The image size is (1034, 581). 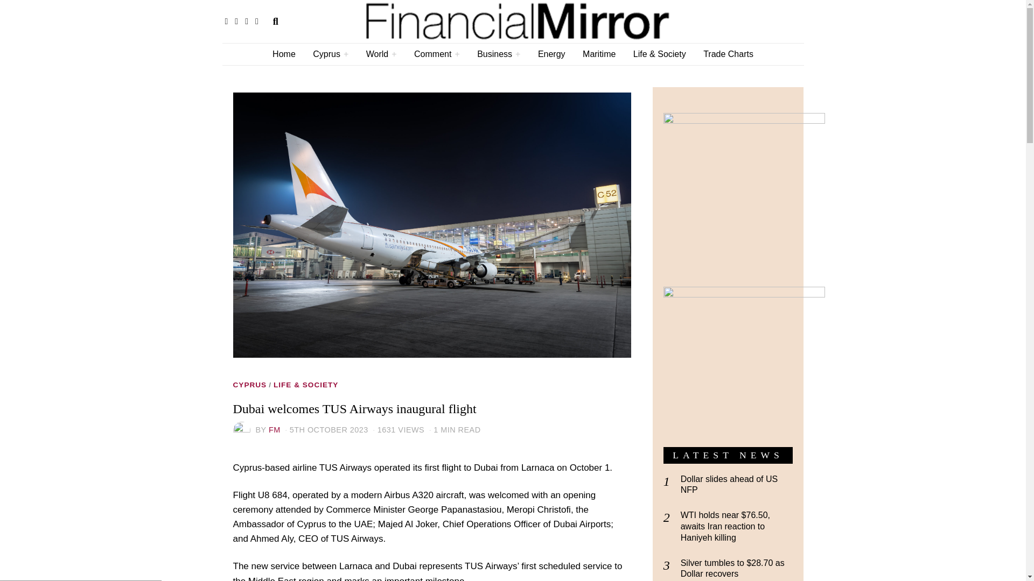 What do you see at coordinates (397, 429) in the screenshot?
I see `1631 views` at bounding box center [397, 429].